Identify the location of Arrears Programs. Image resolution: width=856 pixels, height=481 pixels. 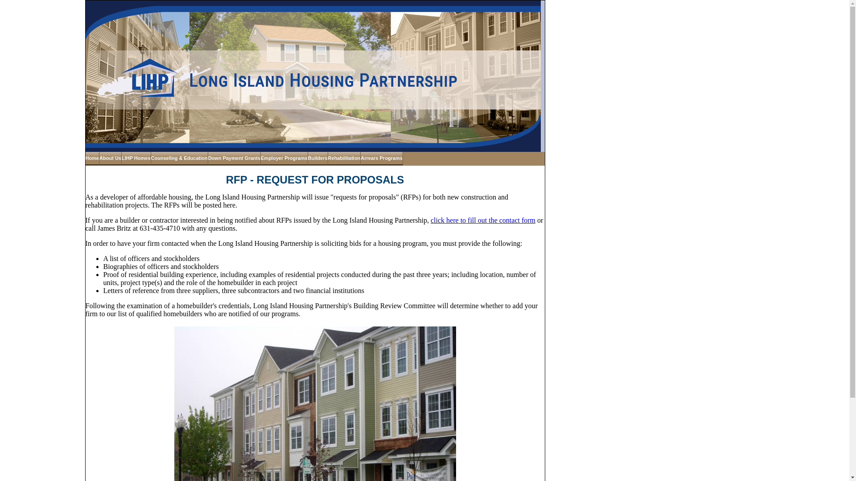
(382, 159).